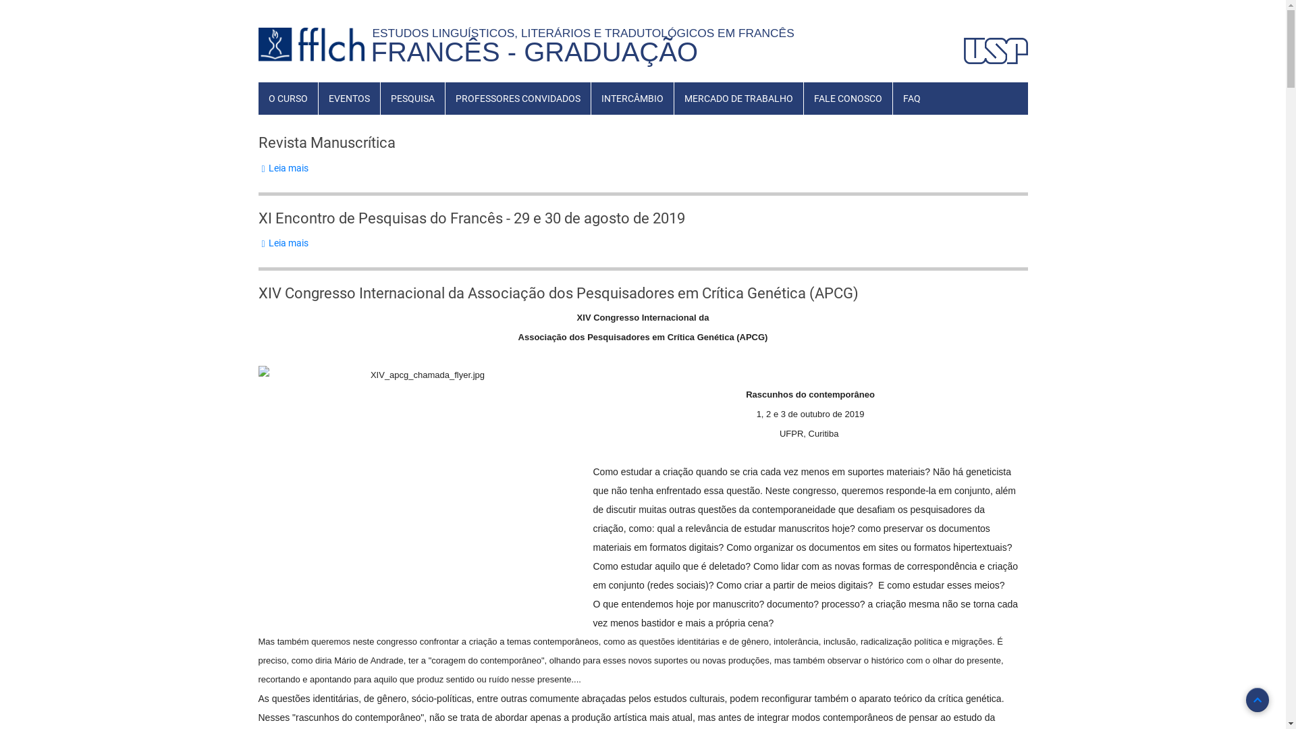 This screenshot has height=729, width=1296. Describe the element at coordinates (518, 99) in the screenshot. I see `PROFESSORES CONVIDADOS` at that location.